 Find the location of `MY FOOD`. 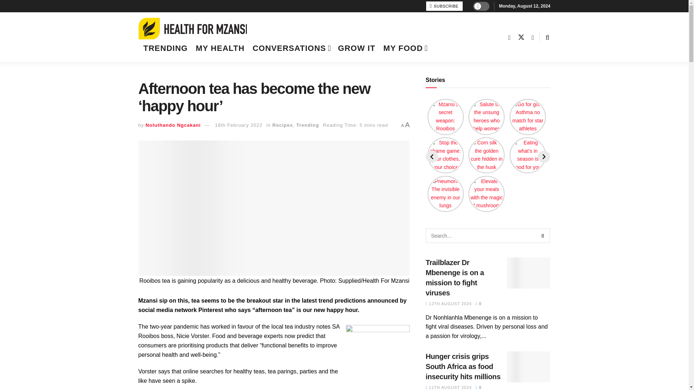

MY FOOD is located at coordinates (405, 48).